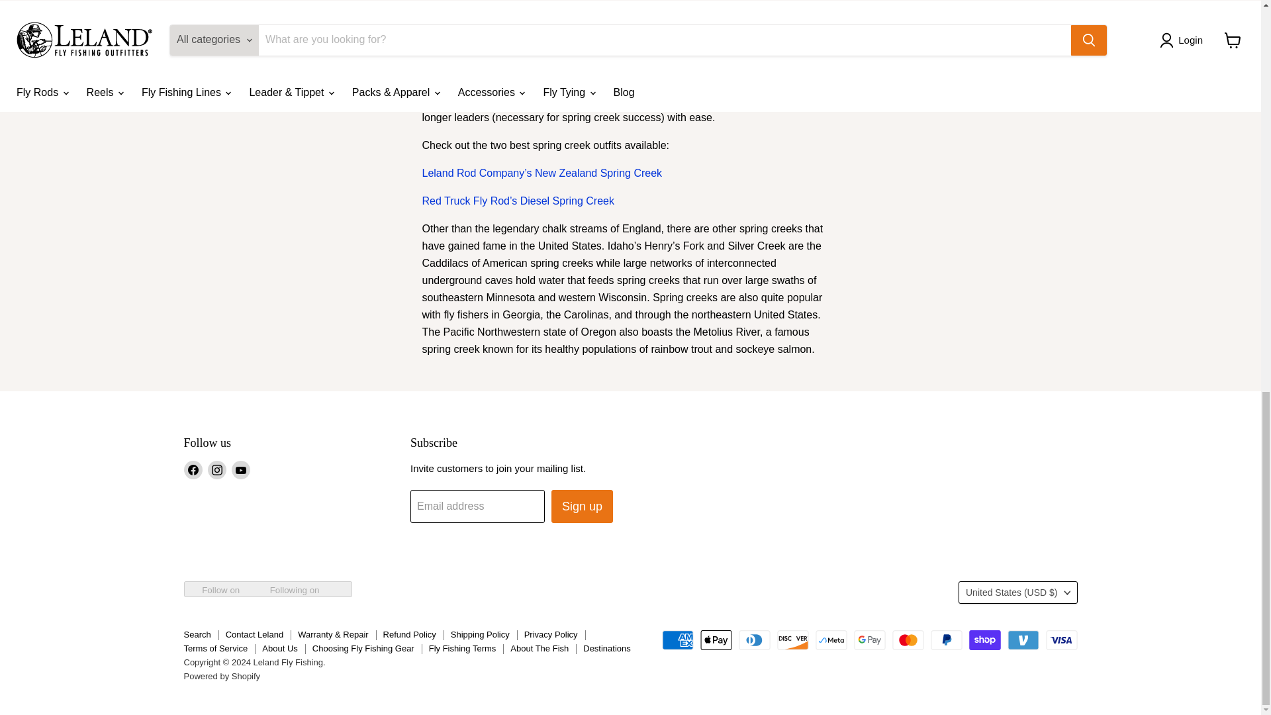 This screenshot has height=715, width=1271. What do you see at coordinates (678, 640) in the screenshot?
I see `American Express` at bounding box center [678, 640].